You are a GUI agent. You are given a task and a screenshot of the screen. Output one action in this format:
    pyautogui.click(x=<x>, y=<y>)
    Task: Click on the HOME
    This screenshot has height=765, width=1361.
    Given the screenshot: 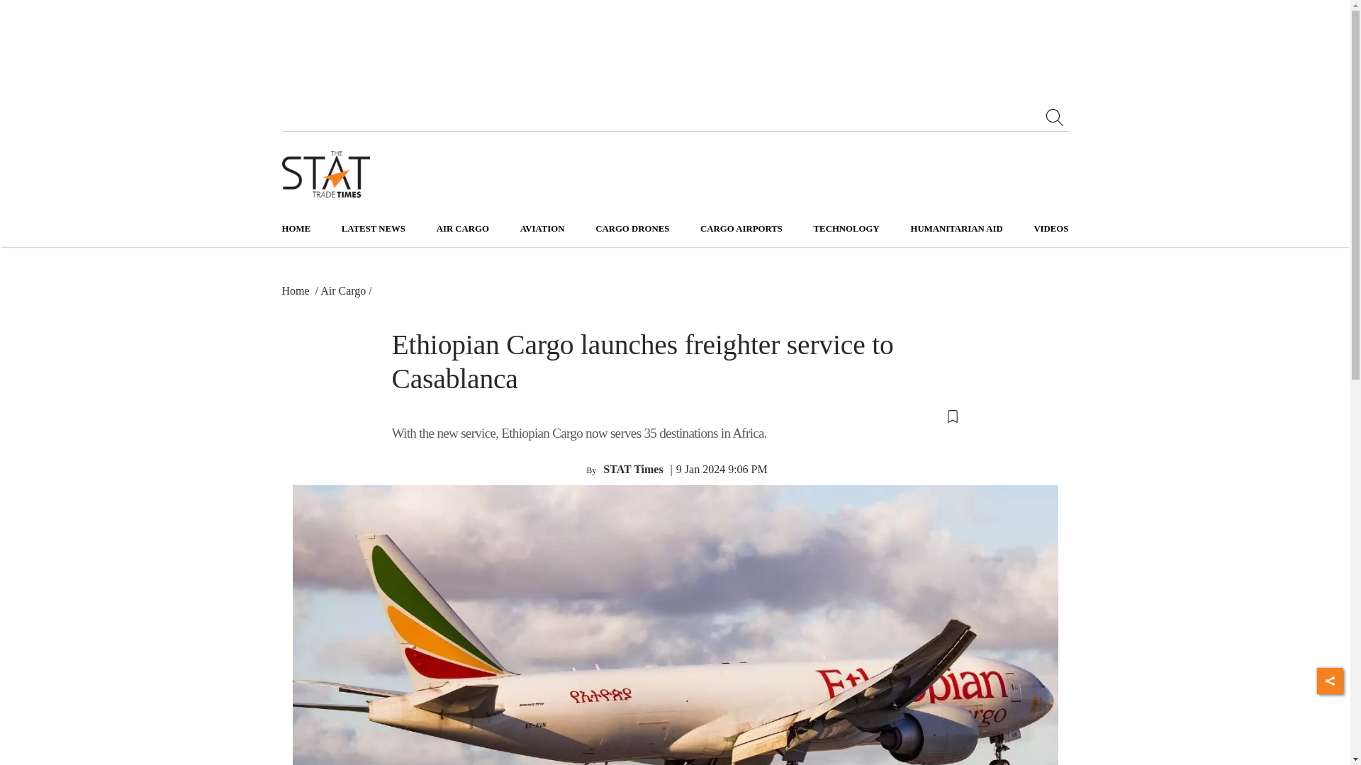 What is the action you would take?
    pyautogui.click(x=296, y=229)
    